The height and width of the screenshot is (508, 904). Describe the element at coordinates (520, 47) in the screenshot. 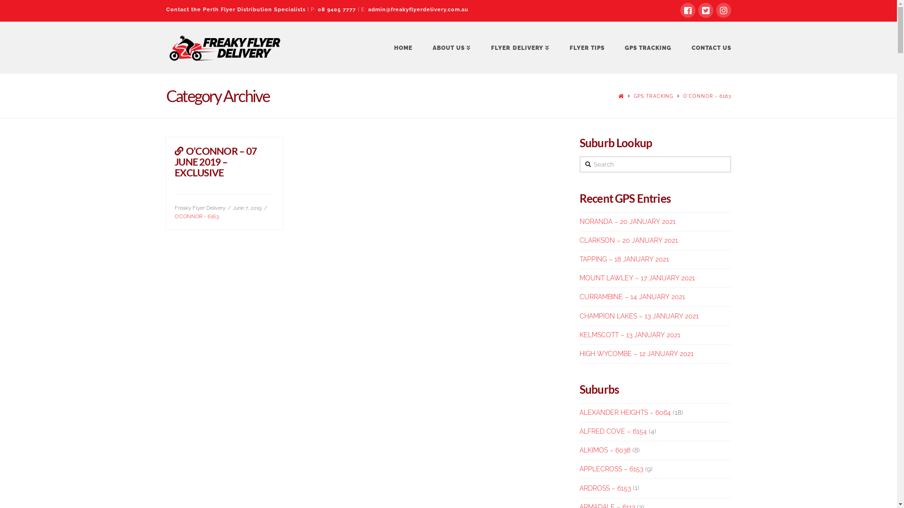

I see `FLYER DELIVERY` at that location.